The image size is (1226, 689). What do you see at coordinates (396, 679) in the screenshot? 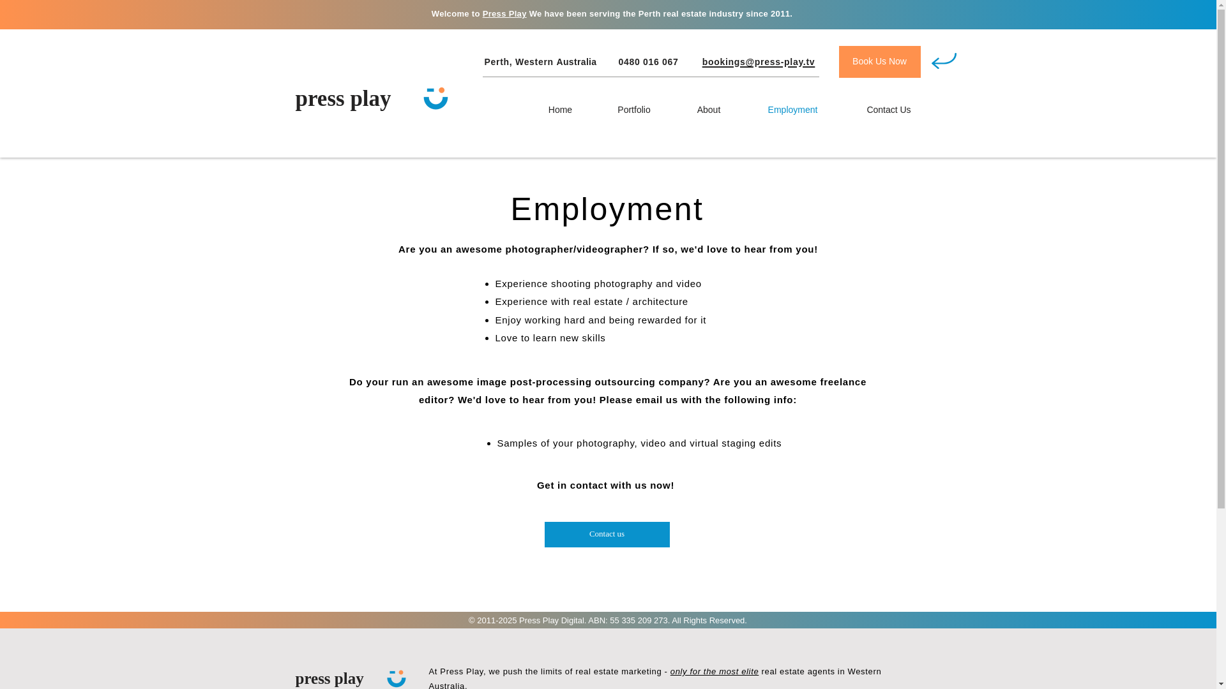
I see `press play logo 2019a small.png` at bounding box center [396, 679].